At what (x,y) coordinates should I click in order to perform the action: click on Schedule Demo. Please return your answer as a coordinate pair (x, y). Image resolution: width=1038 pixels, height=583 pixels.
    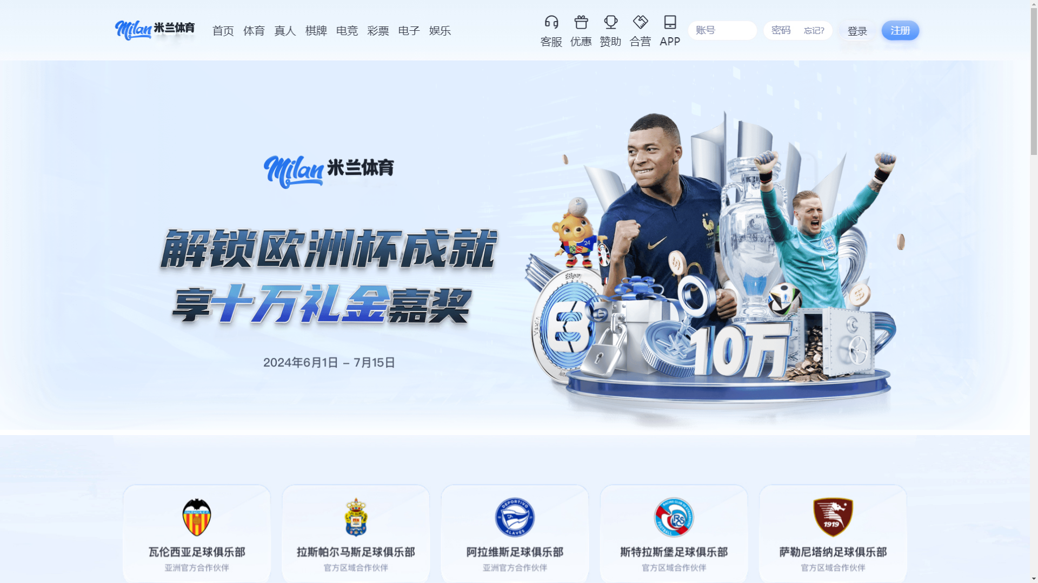
    Looking at the image, I should click on (865, 22).